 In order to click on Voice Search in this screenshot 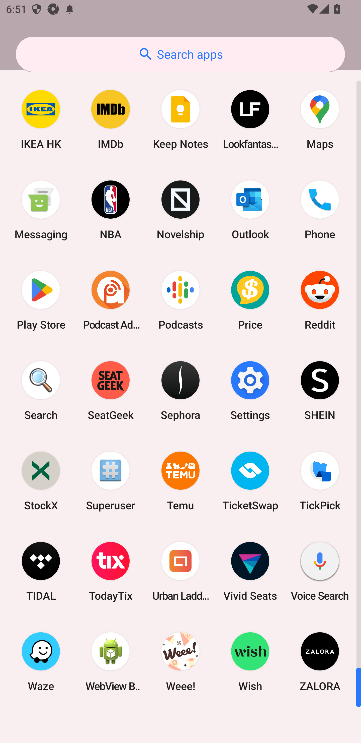, I will do `click(320, 571)`.